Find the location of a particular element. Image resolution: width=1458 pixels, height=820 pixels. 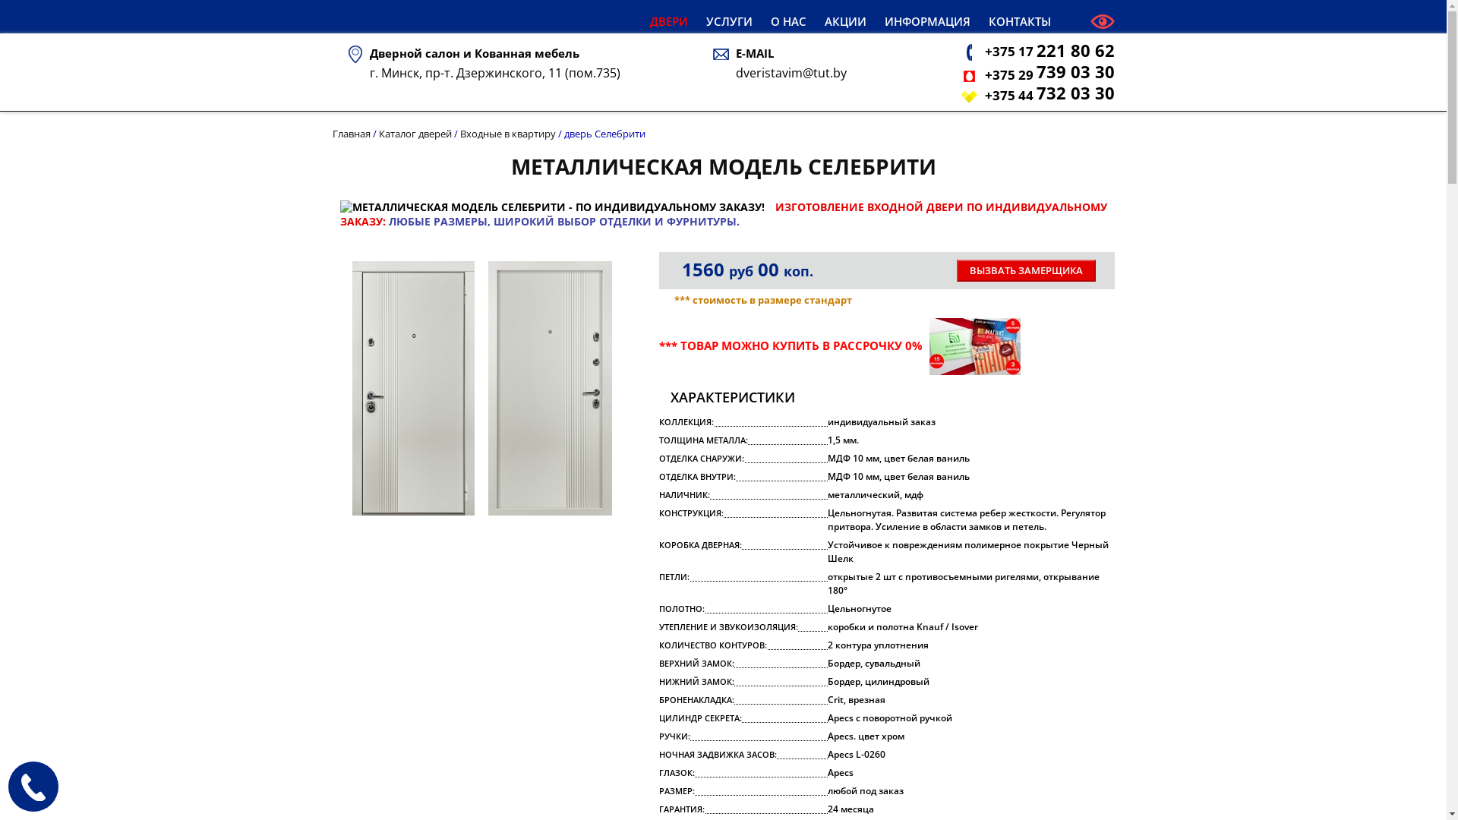

+375 44 732 03 30 is located at coordinates (1049, 96).